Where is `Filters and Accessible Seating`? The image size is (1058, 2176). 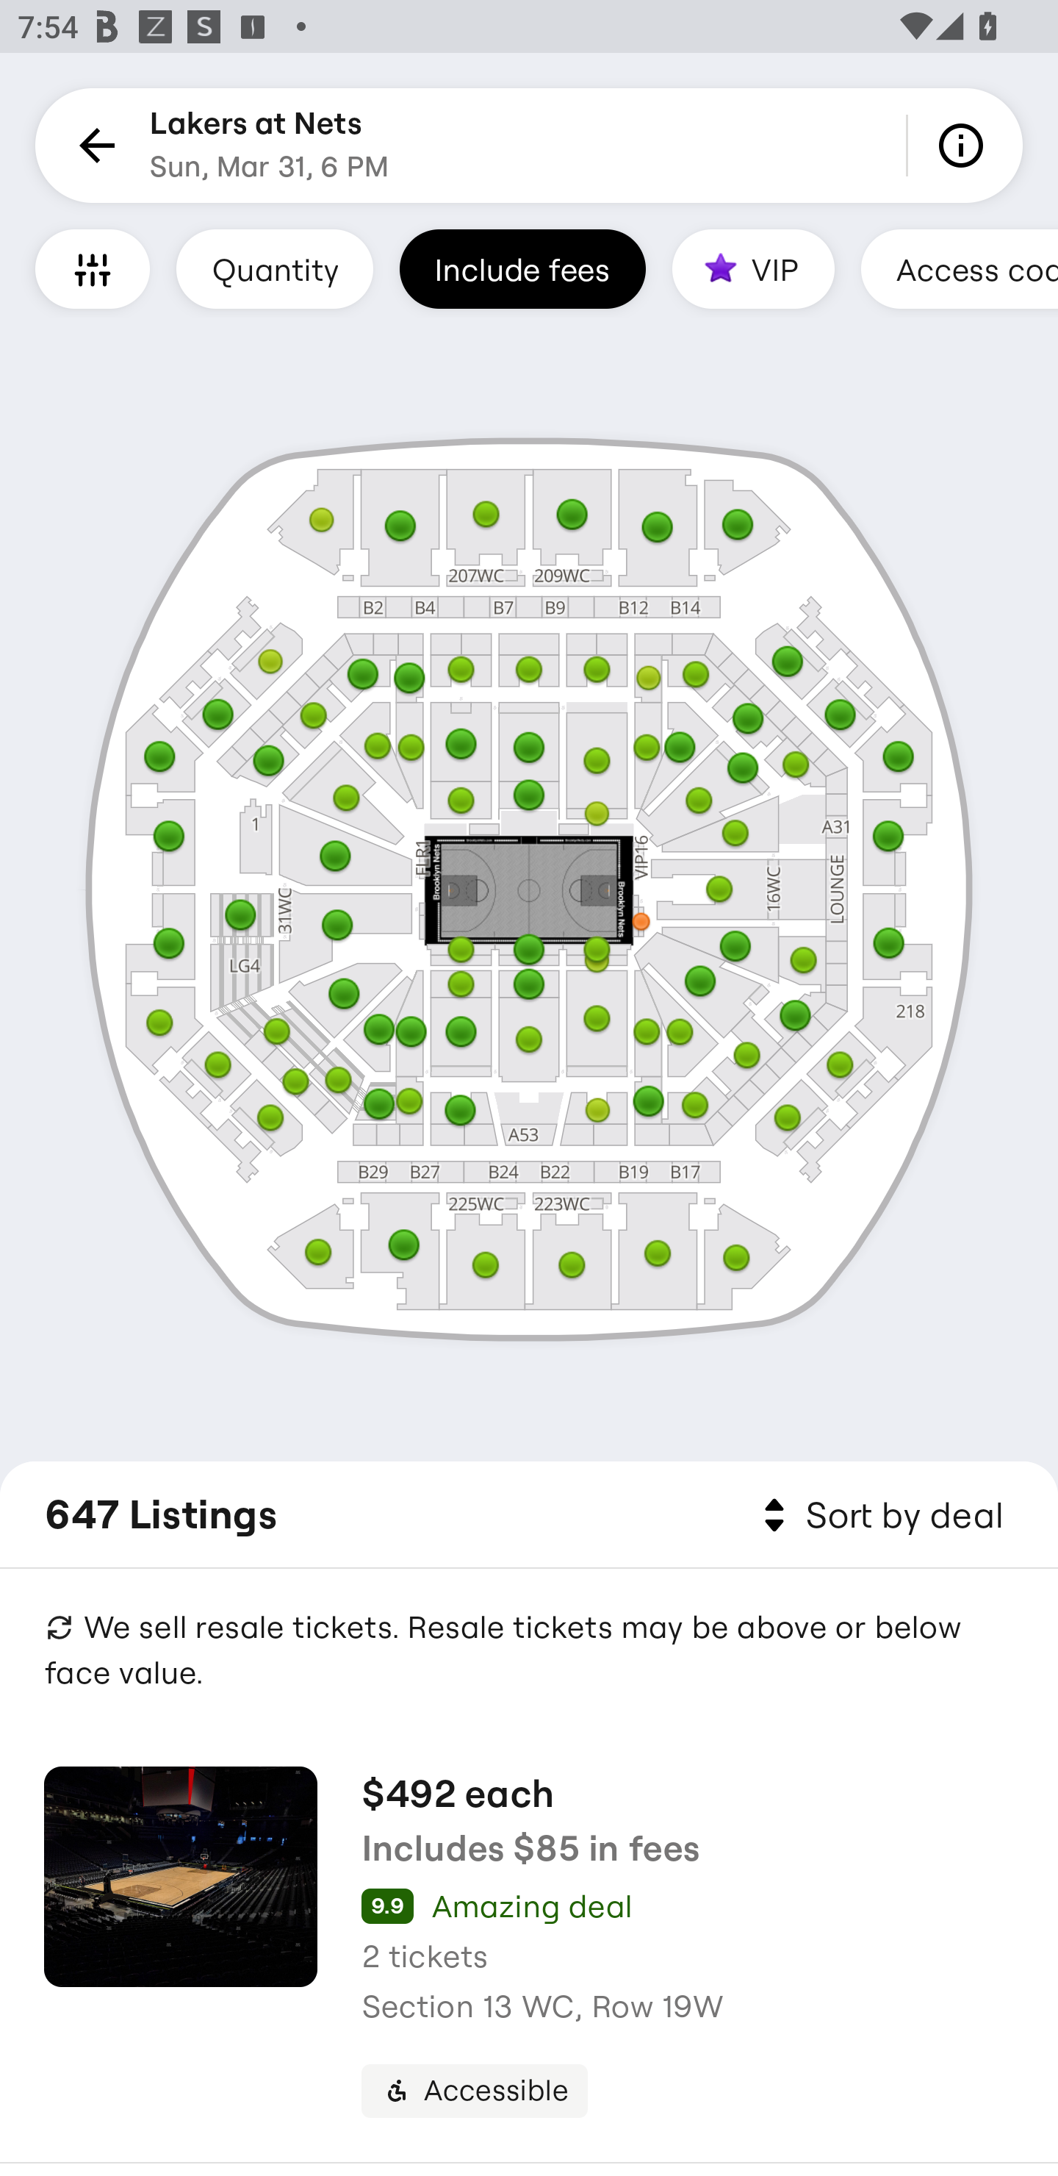
Filters and Accessible Seating is located at coordinates (93, 268).